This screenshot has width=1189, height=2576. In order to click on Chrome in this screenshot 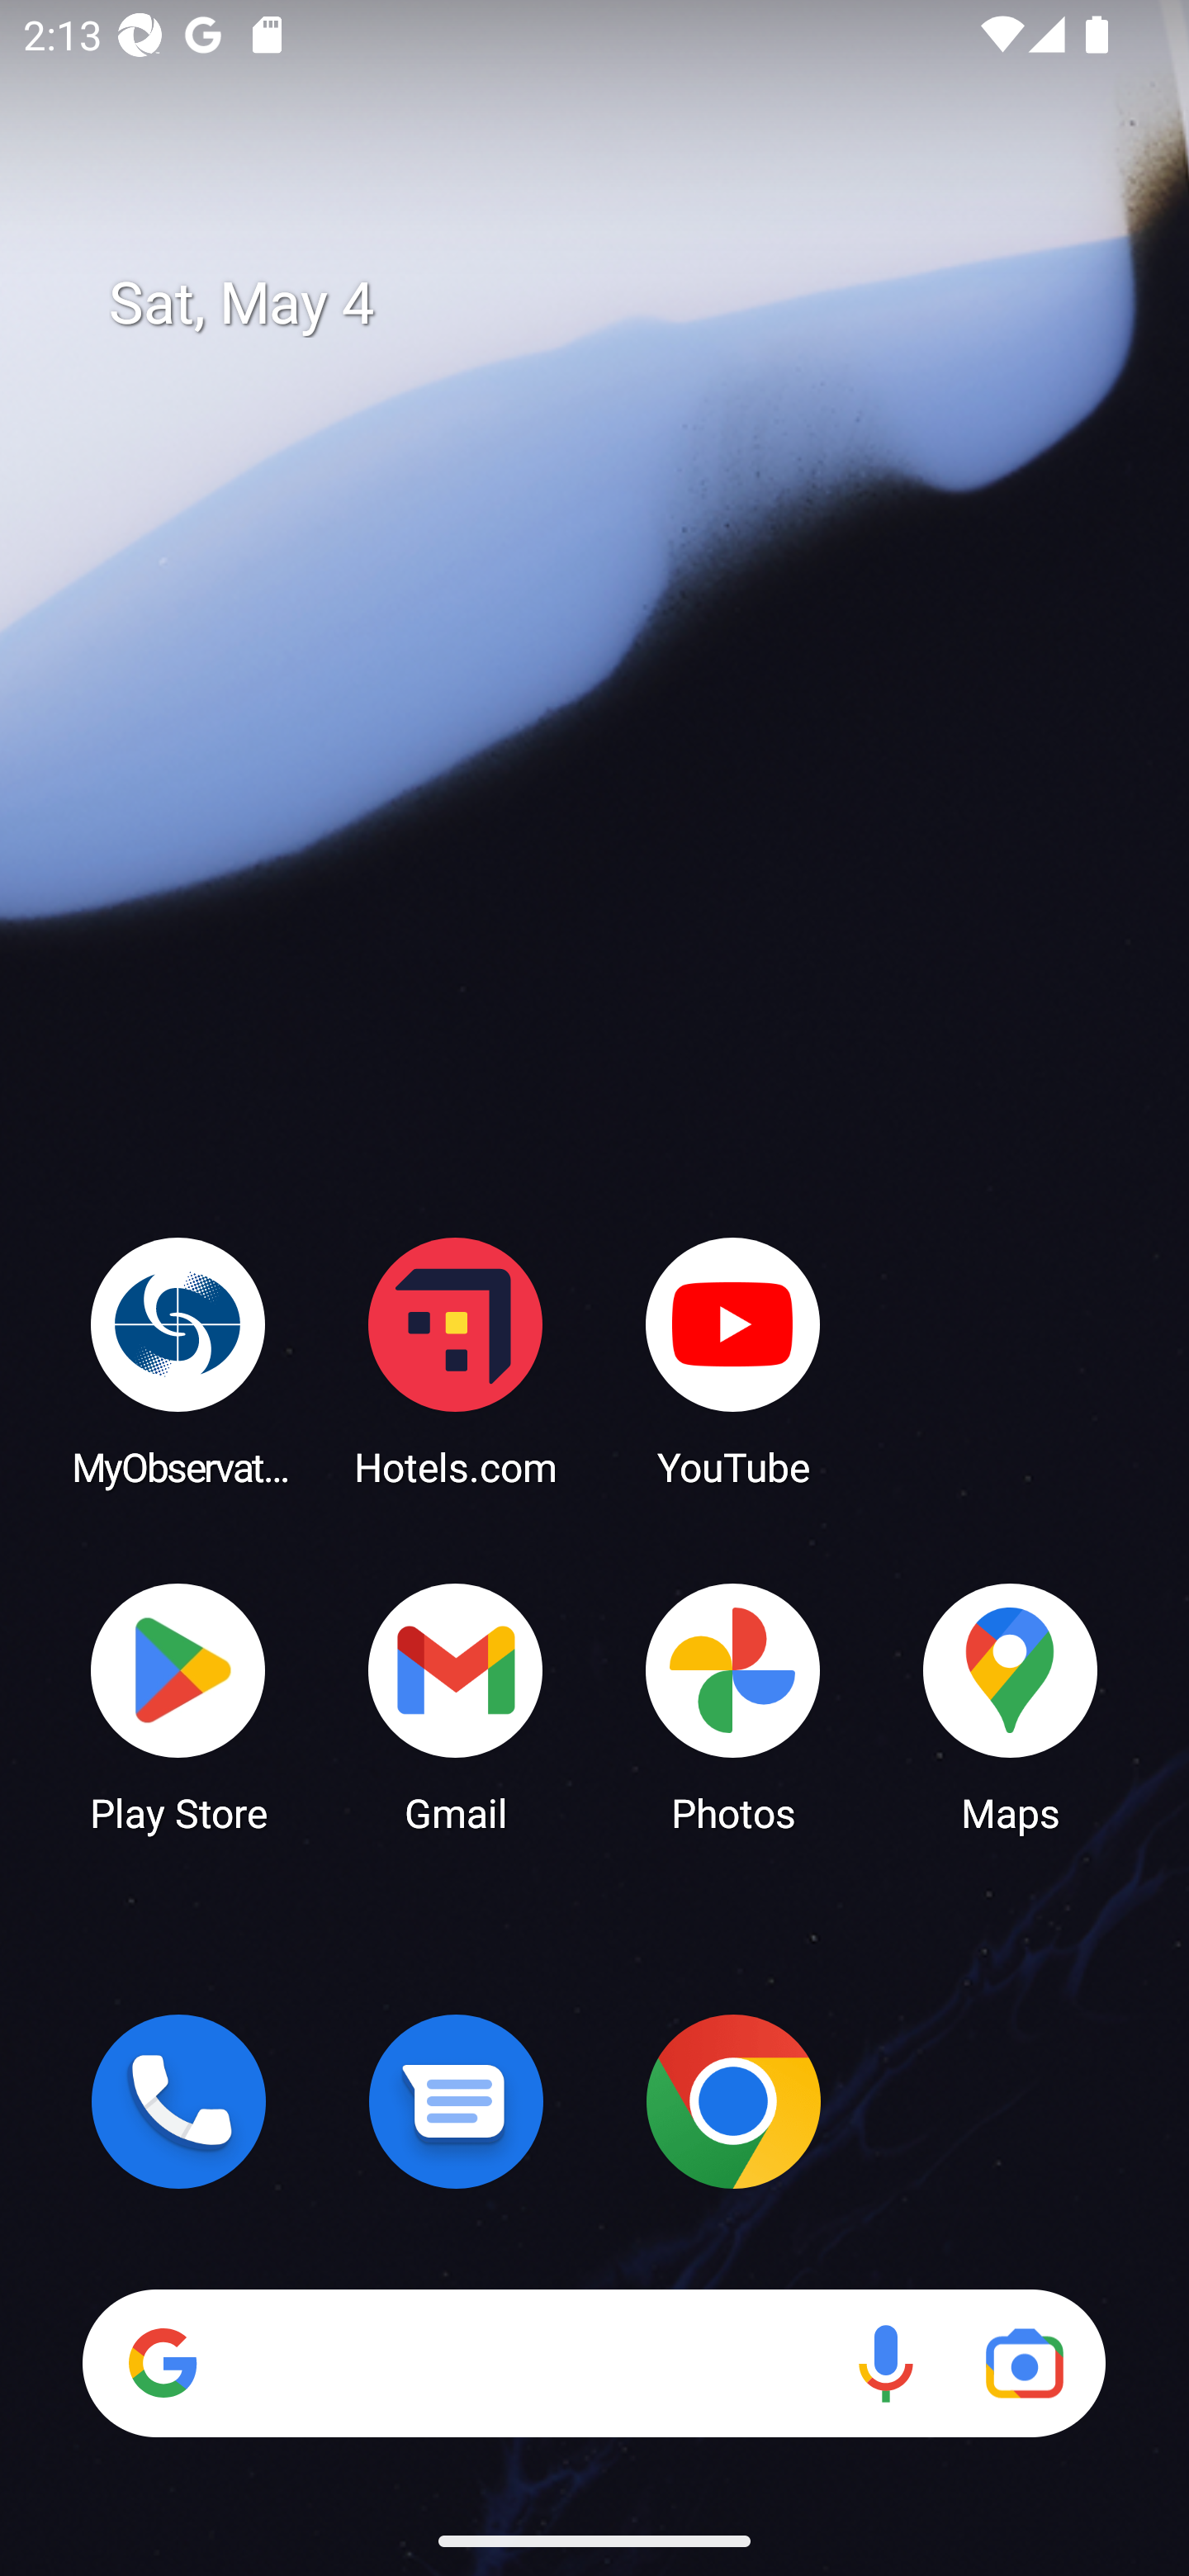, I will do `click(733, 2101)`.